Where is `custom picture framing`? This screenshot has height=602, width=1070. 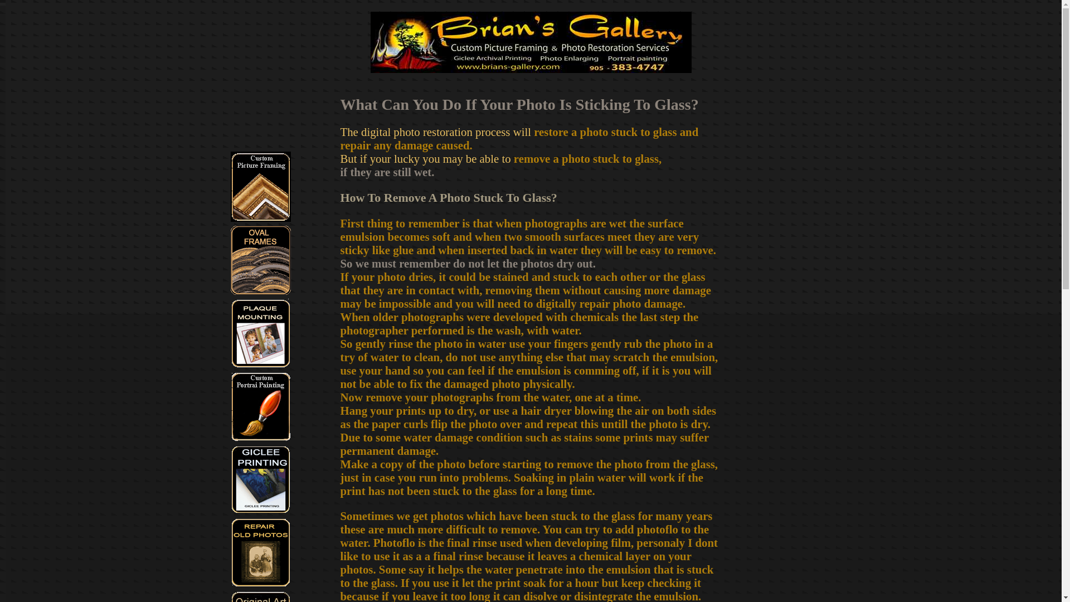
custom picture framing is located at coordinates (261, 217).